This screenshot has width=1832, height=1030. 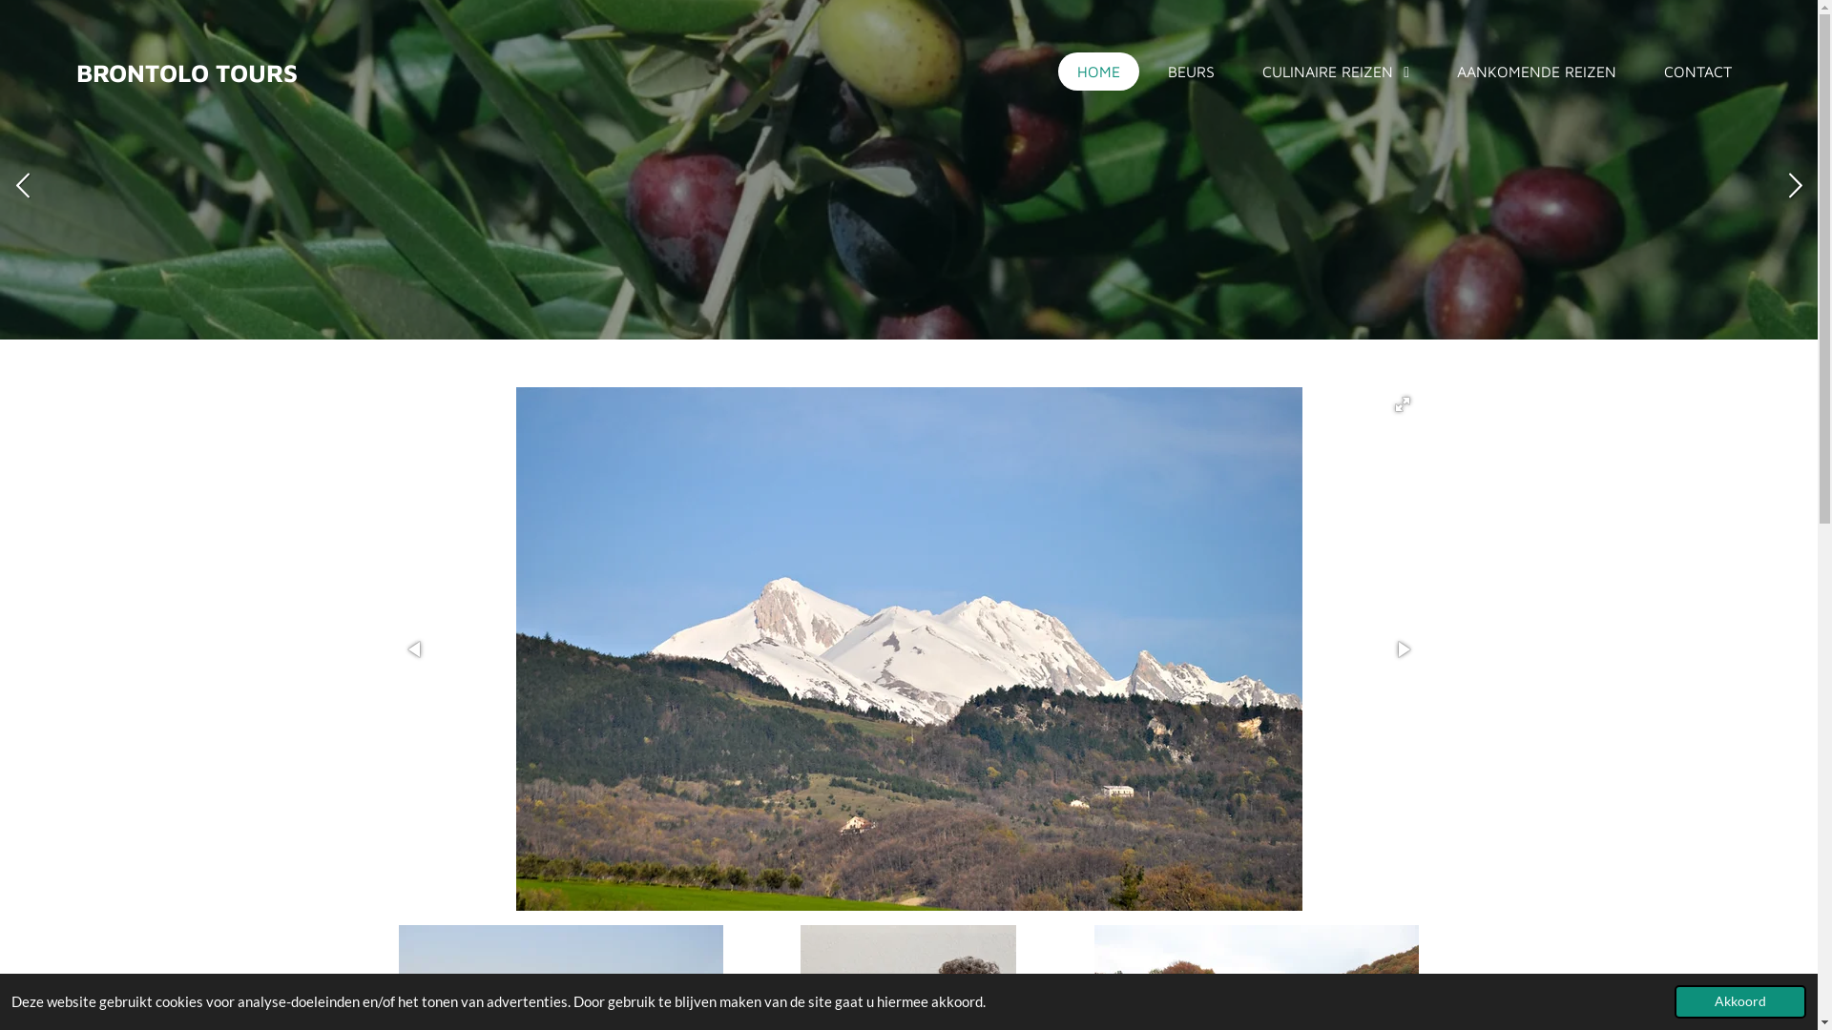 I want to click on CONTACT, so click(x=1698, y=72).